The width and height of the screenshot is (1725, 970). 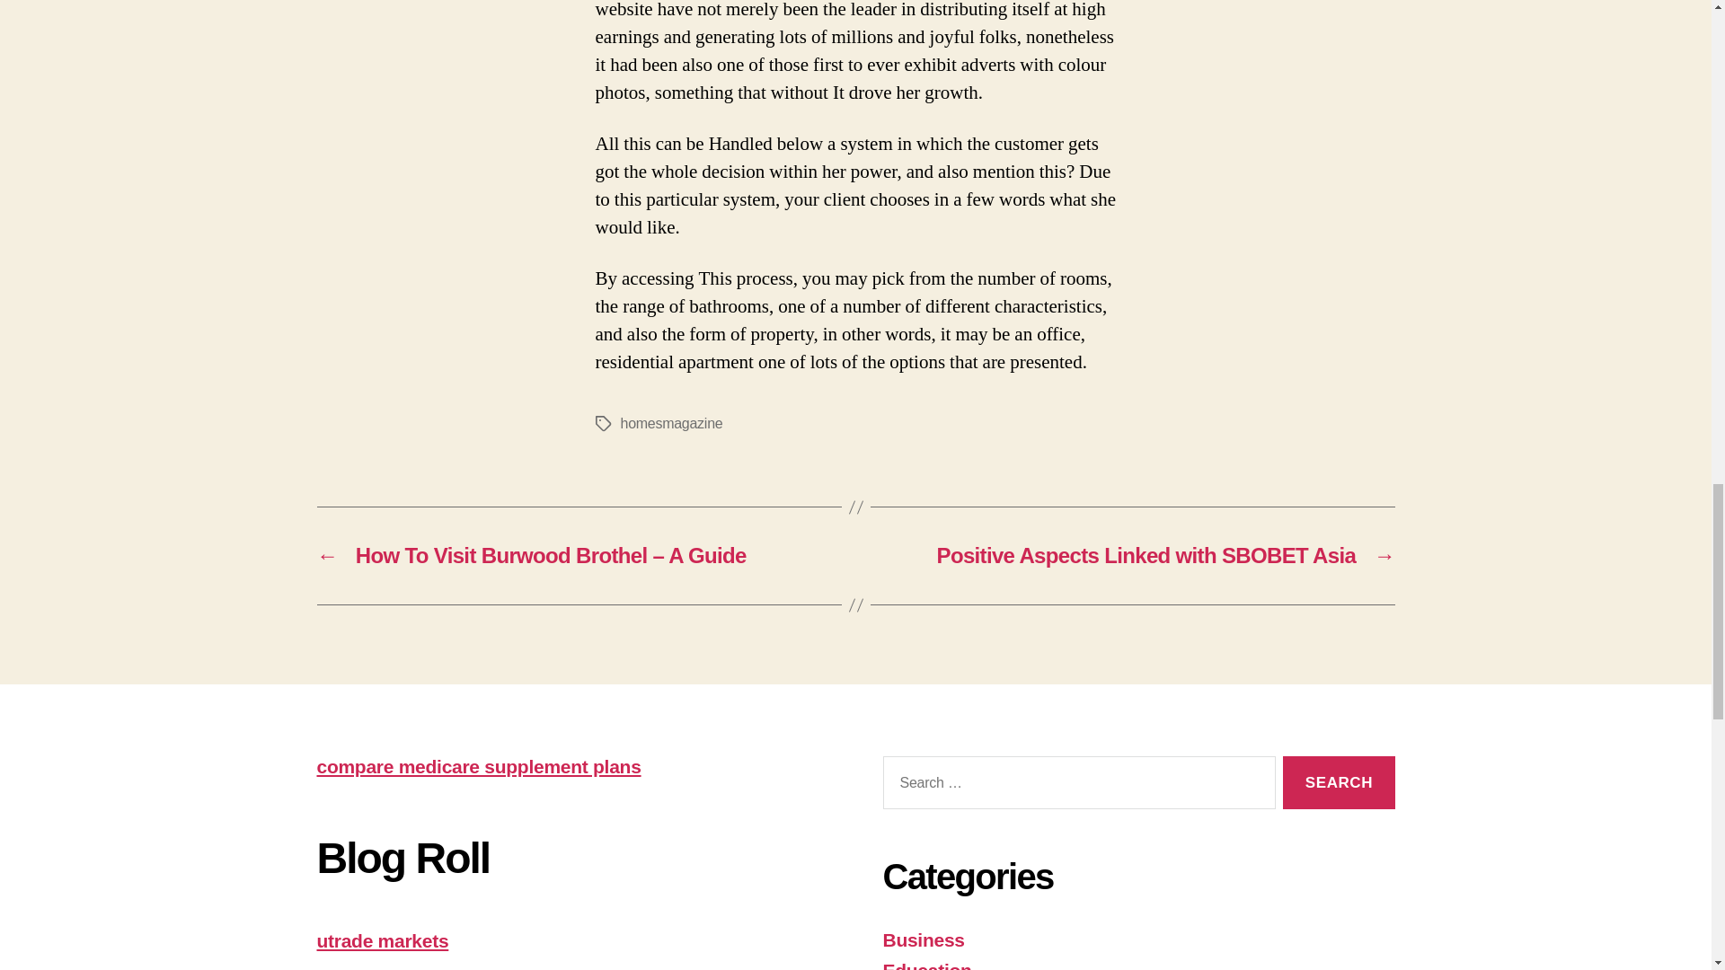 I want to click on compare medicare supplement plans, so click(x=478, y=767).